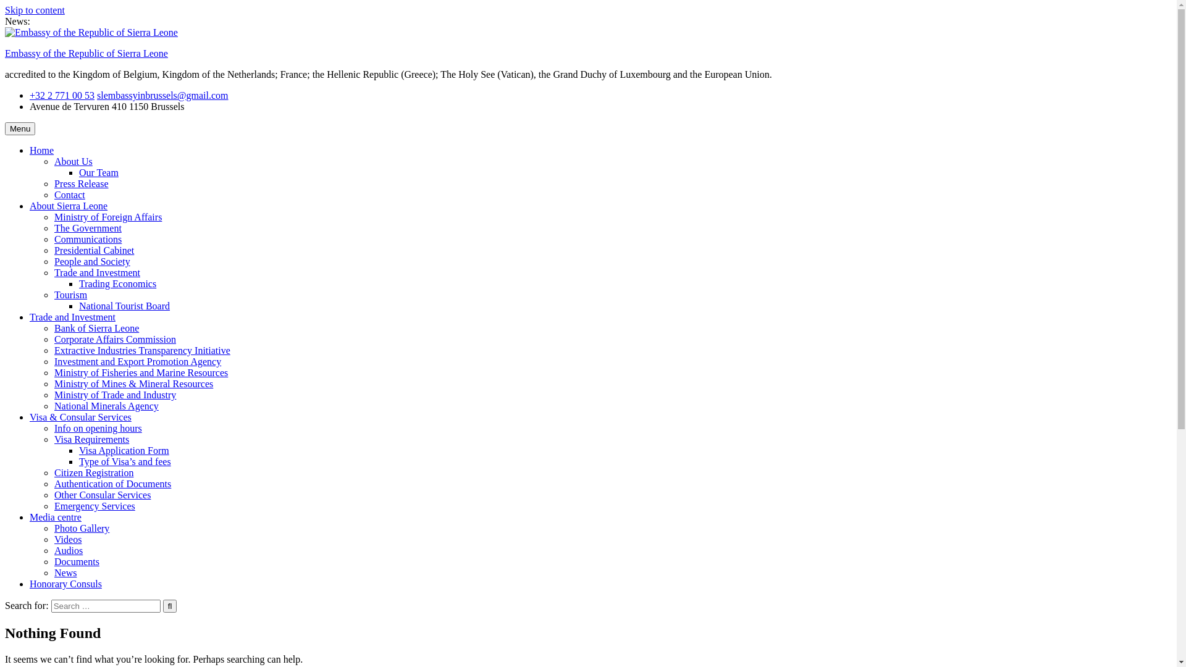 The image size is (1186, 667). I want to click on Trading Economics, so click(117, 284).